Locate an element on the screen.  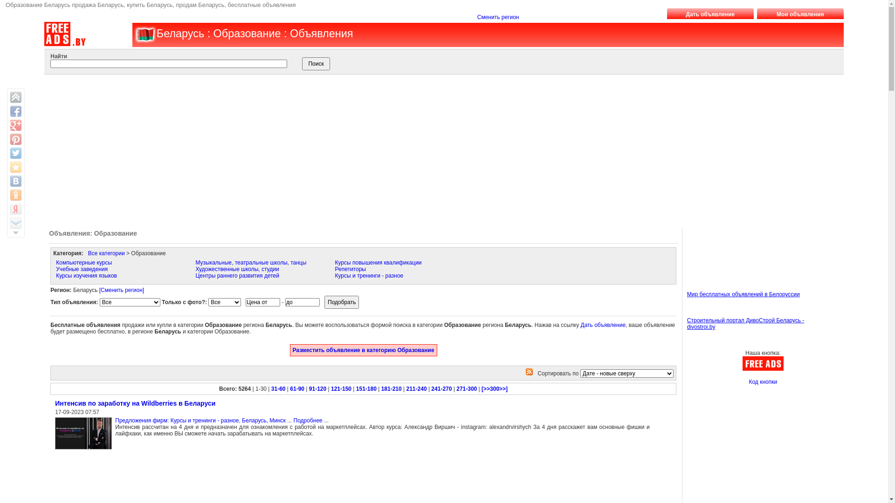
91-120 is located at coordinates (318, 389).